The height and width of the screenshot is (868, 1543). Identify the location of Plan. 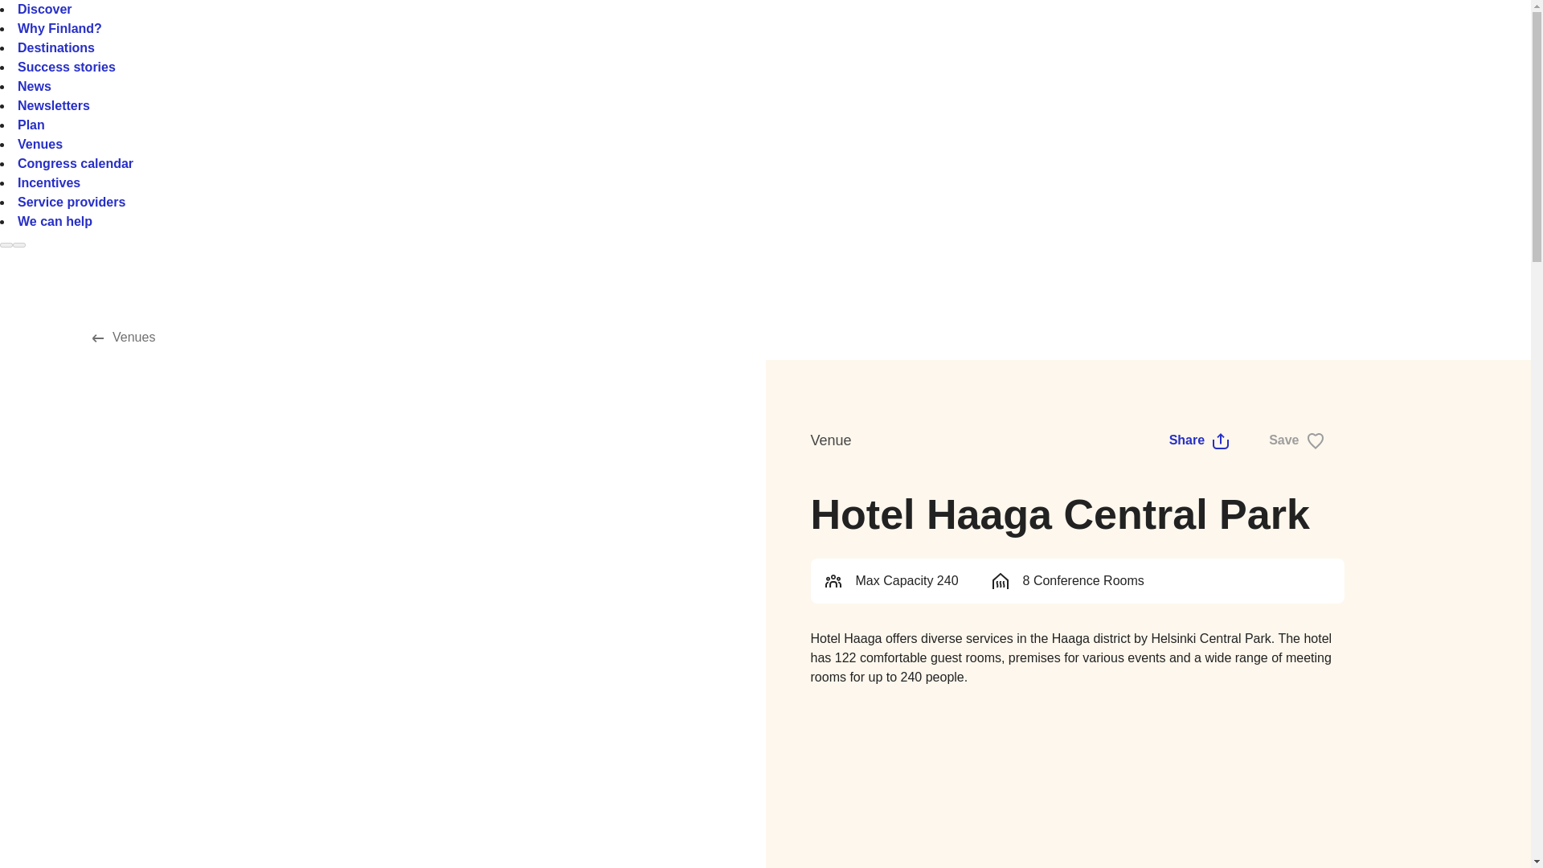
(31, 125).